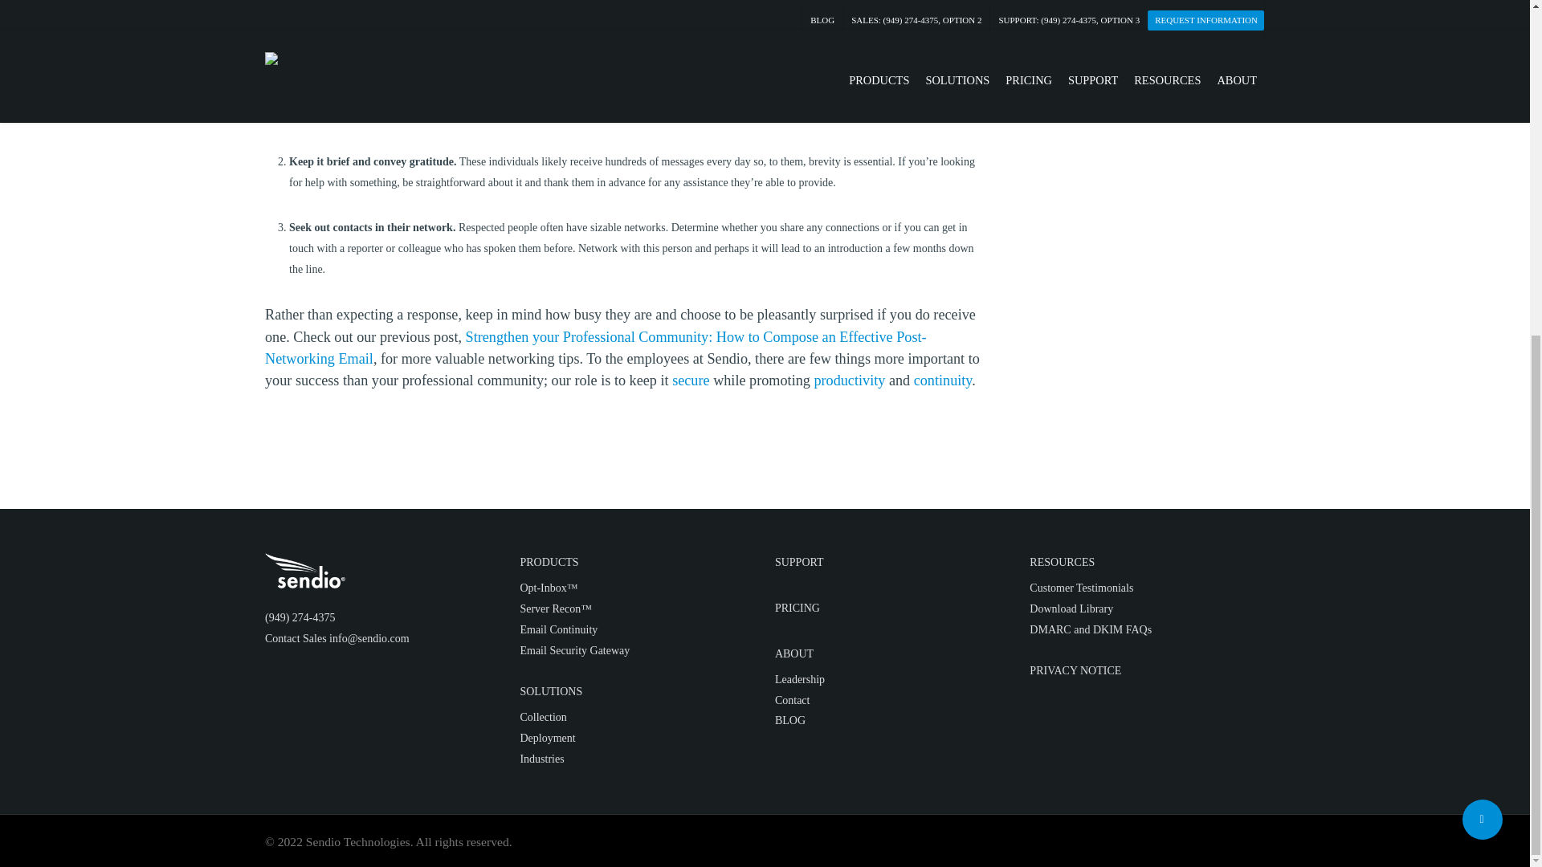  I want to click on Deployment, so click(548, 737).